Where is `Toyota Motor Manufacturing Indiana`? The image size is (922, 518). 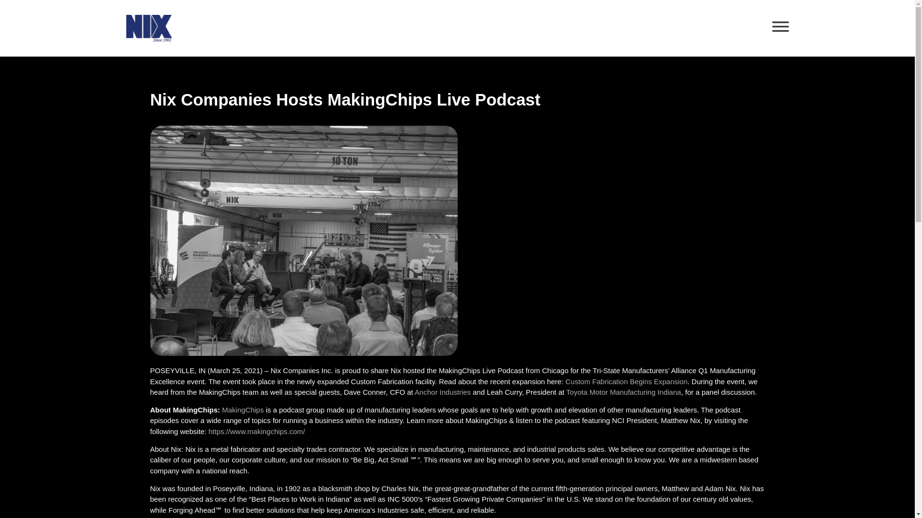 Toyota Motor Manufacturing Indiana is located at coordinates (623, 392).